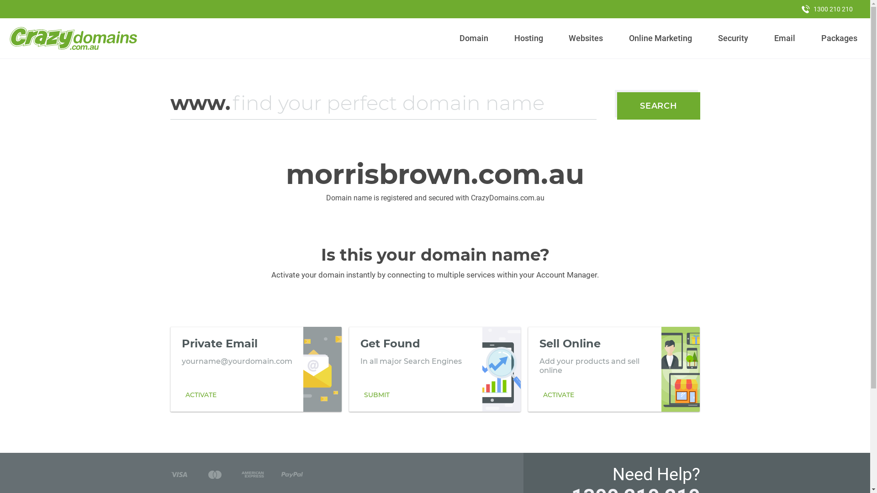 Image resolution: width=877 pixels, height=493 pixels. I want to click on Online Marketing, so click(660, 38).